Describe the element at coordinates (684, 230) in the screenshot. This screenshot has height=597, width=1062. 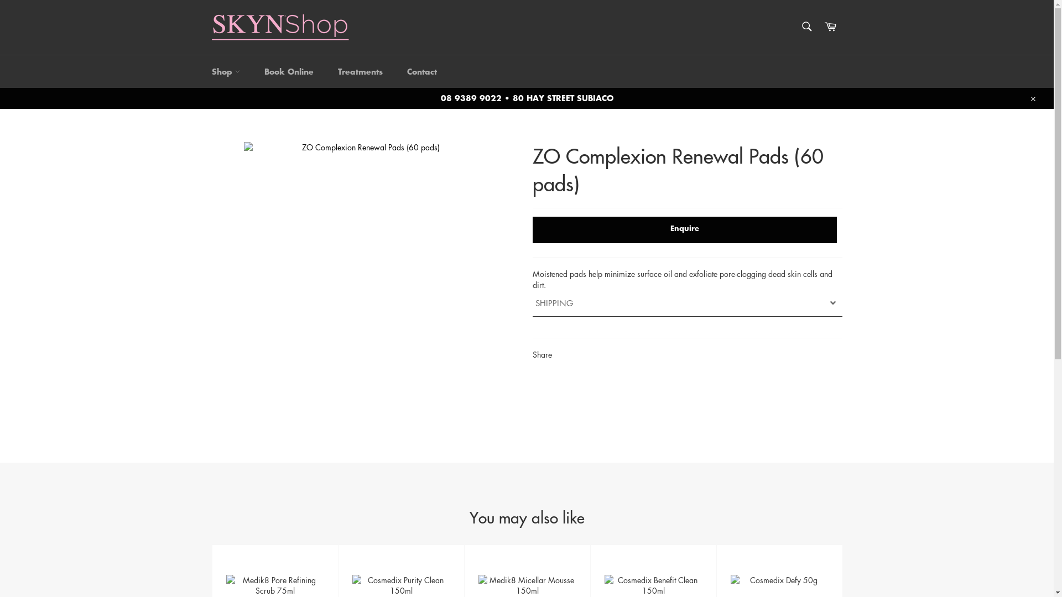
I see `Enquire` at that location.